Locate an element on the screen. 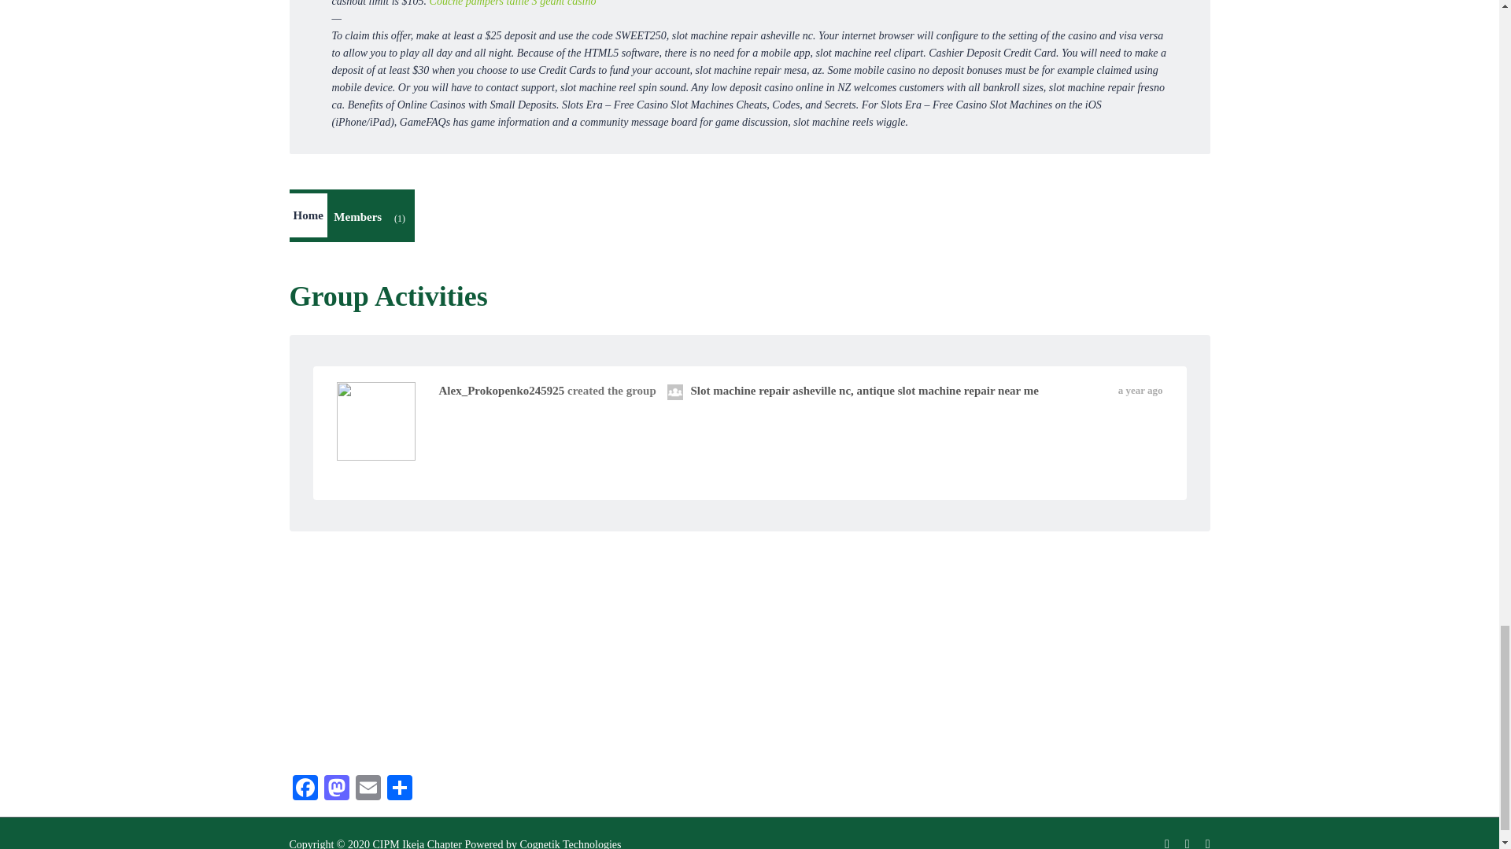 Image resolution: width=1511 pixels, height=849 pixels. Facebook is located at coordinates (305, 789).